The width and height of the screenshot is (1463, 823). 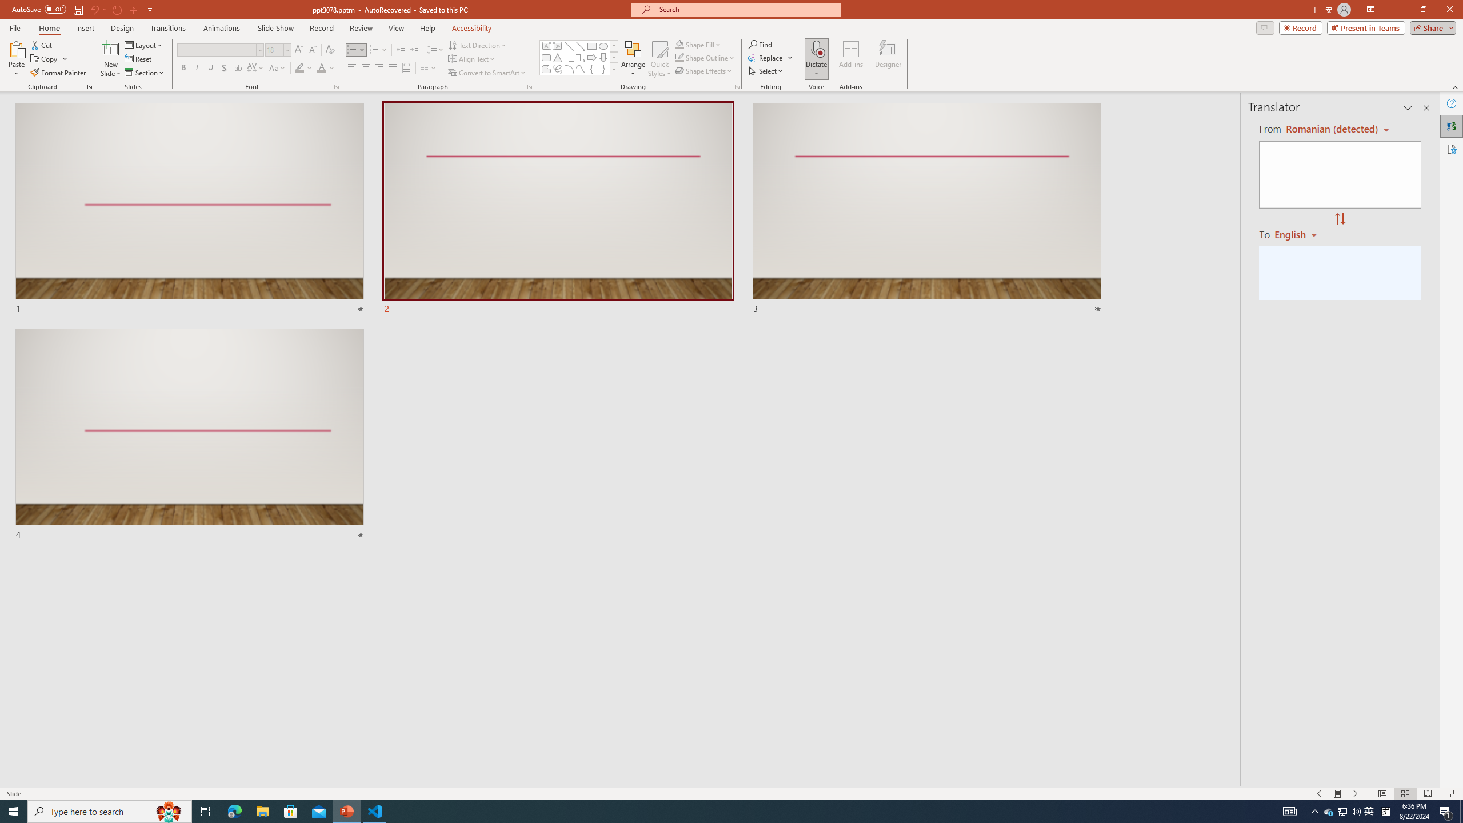 What do you see at coordinates (1426, 108) in the screenshot?
I see `Close pane` at bounding box center [1426, 108].